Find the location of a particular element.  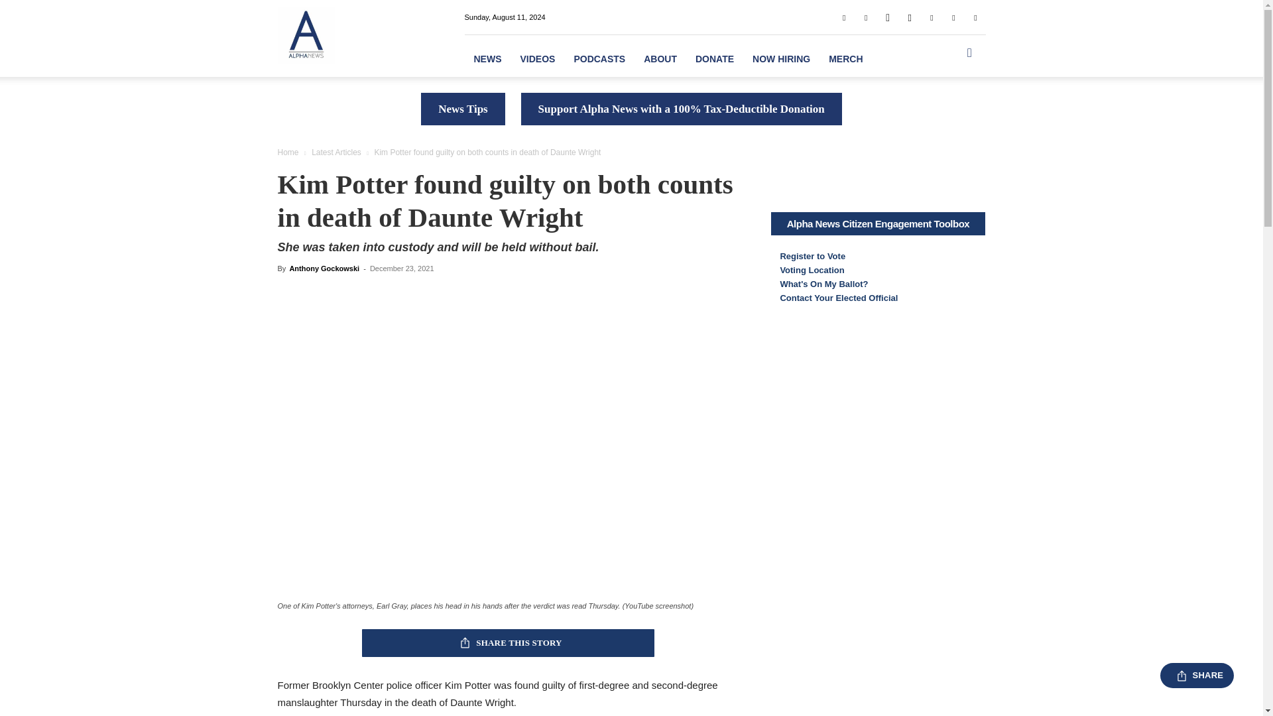

Telegram is located at coordinates (932, 17).